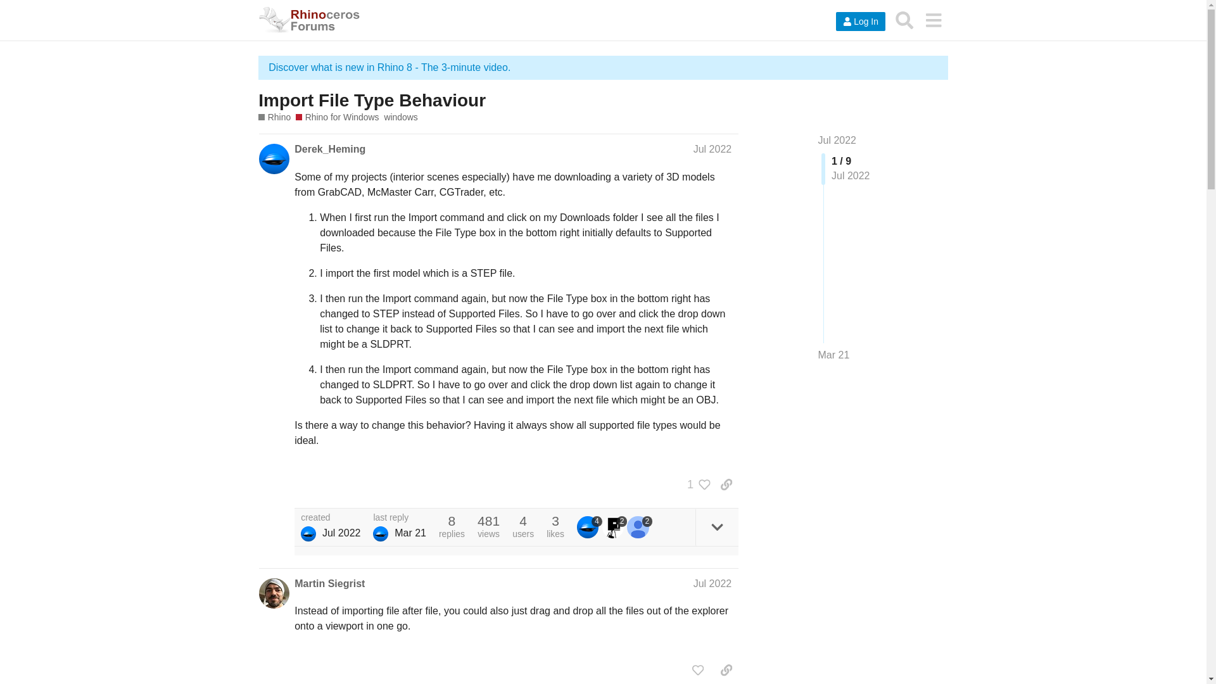 Image resolution: width=1216 pixels, height=684 pixels. Describe the element at coordinates (834, 355) in the screenshot. I see `Jump to the last post` at that location.